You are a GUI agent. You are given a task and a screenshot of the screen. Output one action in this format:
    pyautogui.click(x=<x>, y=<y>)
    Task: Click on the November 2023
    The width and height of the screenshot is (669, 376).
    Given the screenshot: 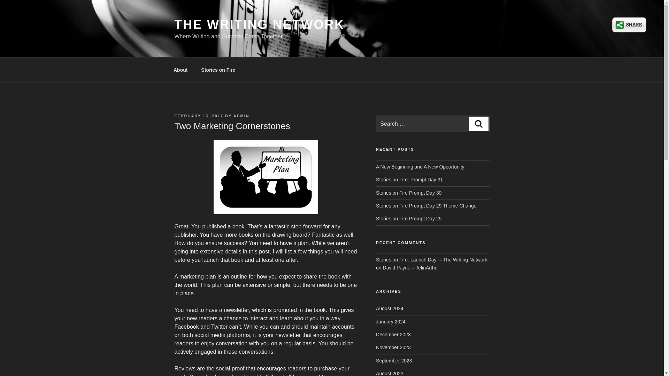 What is the action you would take?
    pyautogui.click(x=393, y=347)
    